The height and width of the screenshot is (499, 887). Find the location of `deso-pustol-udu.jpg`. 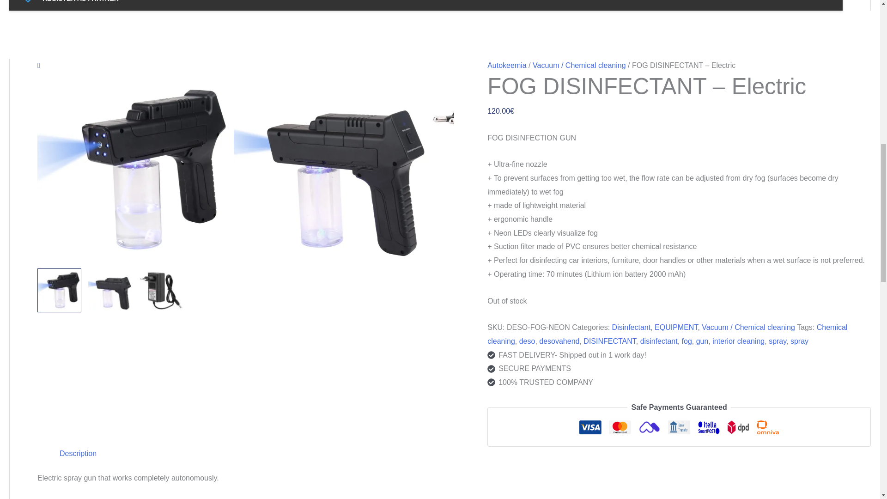

deso-pustol-udu.jpg is located at coordinates (135, 170).